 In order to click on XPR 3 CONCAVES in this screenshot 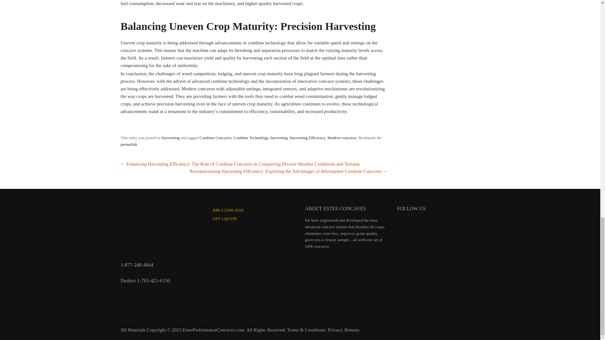, I will do `click(228, 210)`.